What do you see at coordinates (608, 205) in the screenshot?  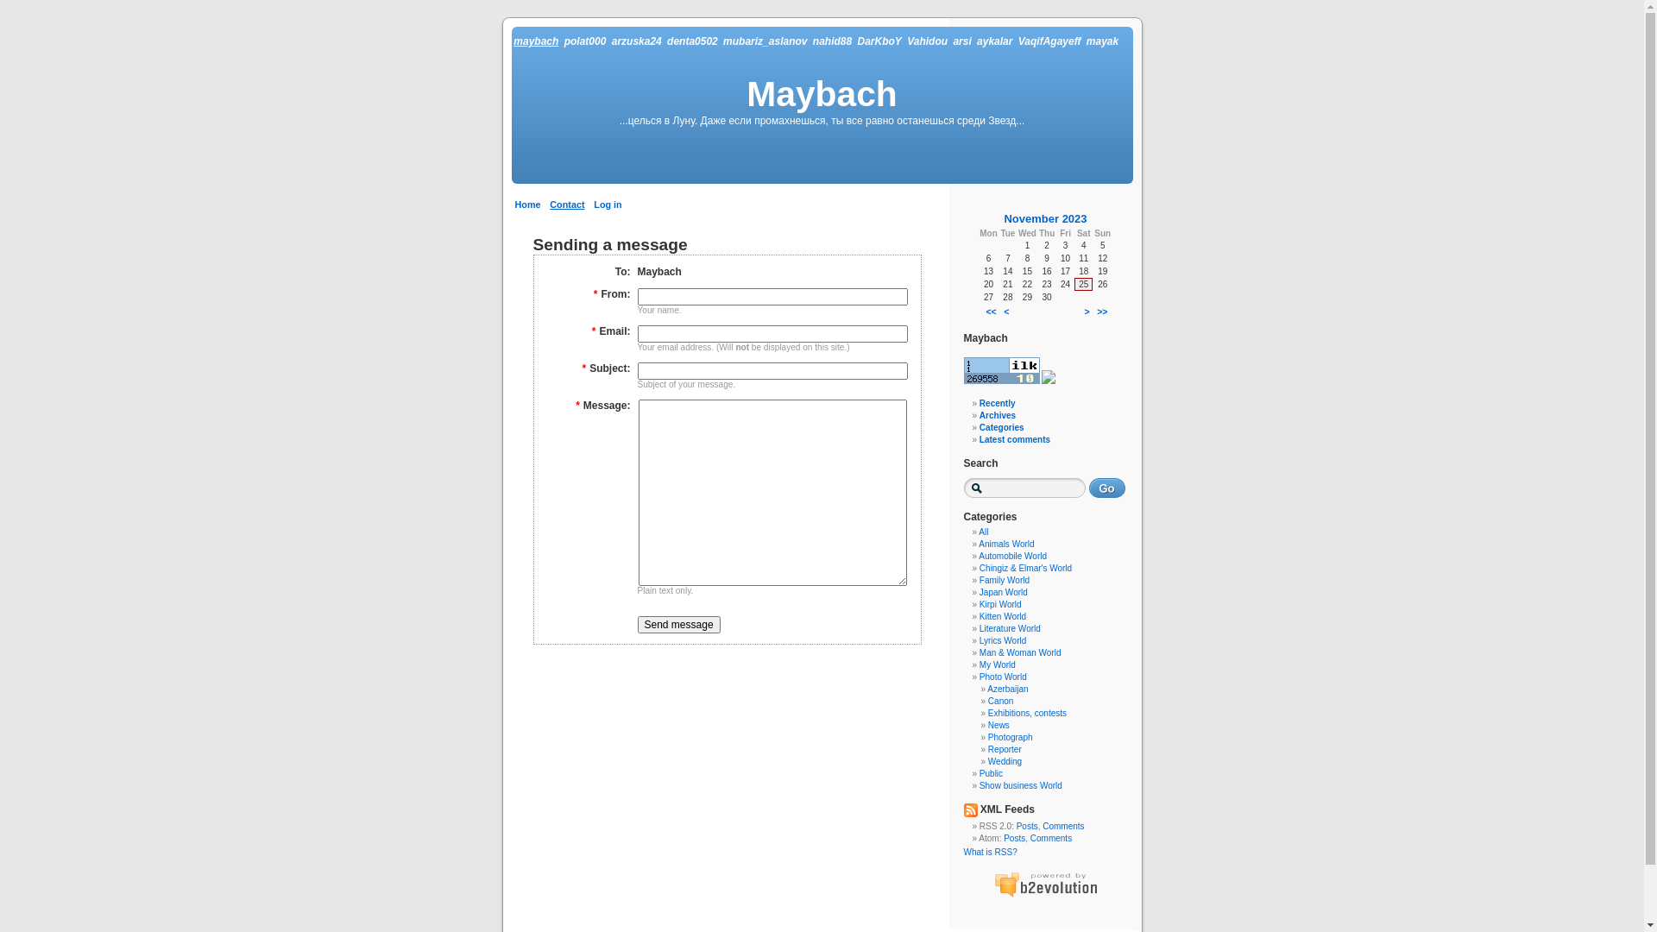 I see `Log in` at bounding box center [608, 205].